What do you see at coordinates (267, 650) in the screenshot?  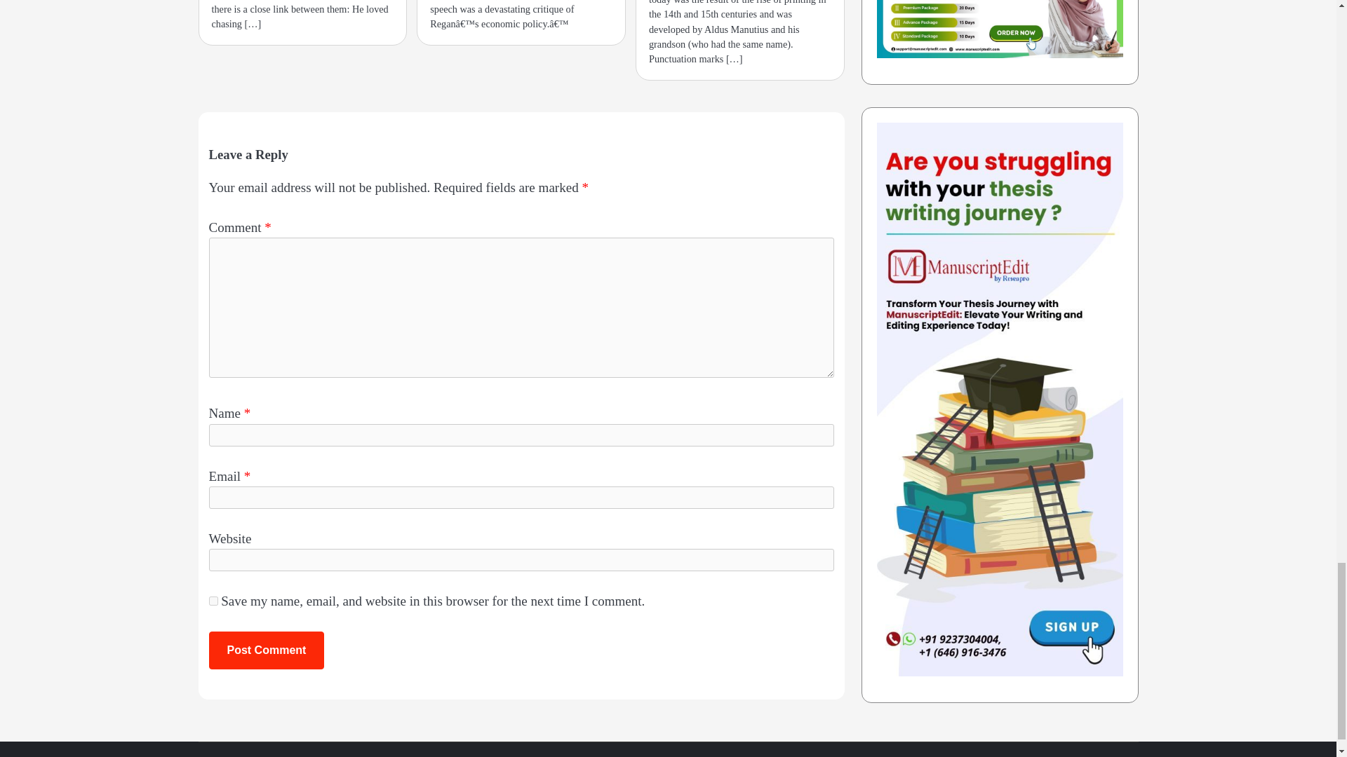 I see `Post Comment` at bounding box center [267, 650].